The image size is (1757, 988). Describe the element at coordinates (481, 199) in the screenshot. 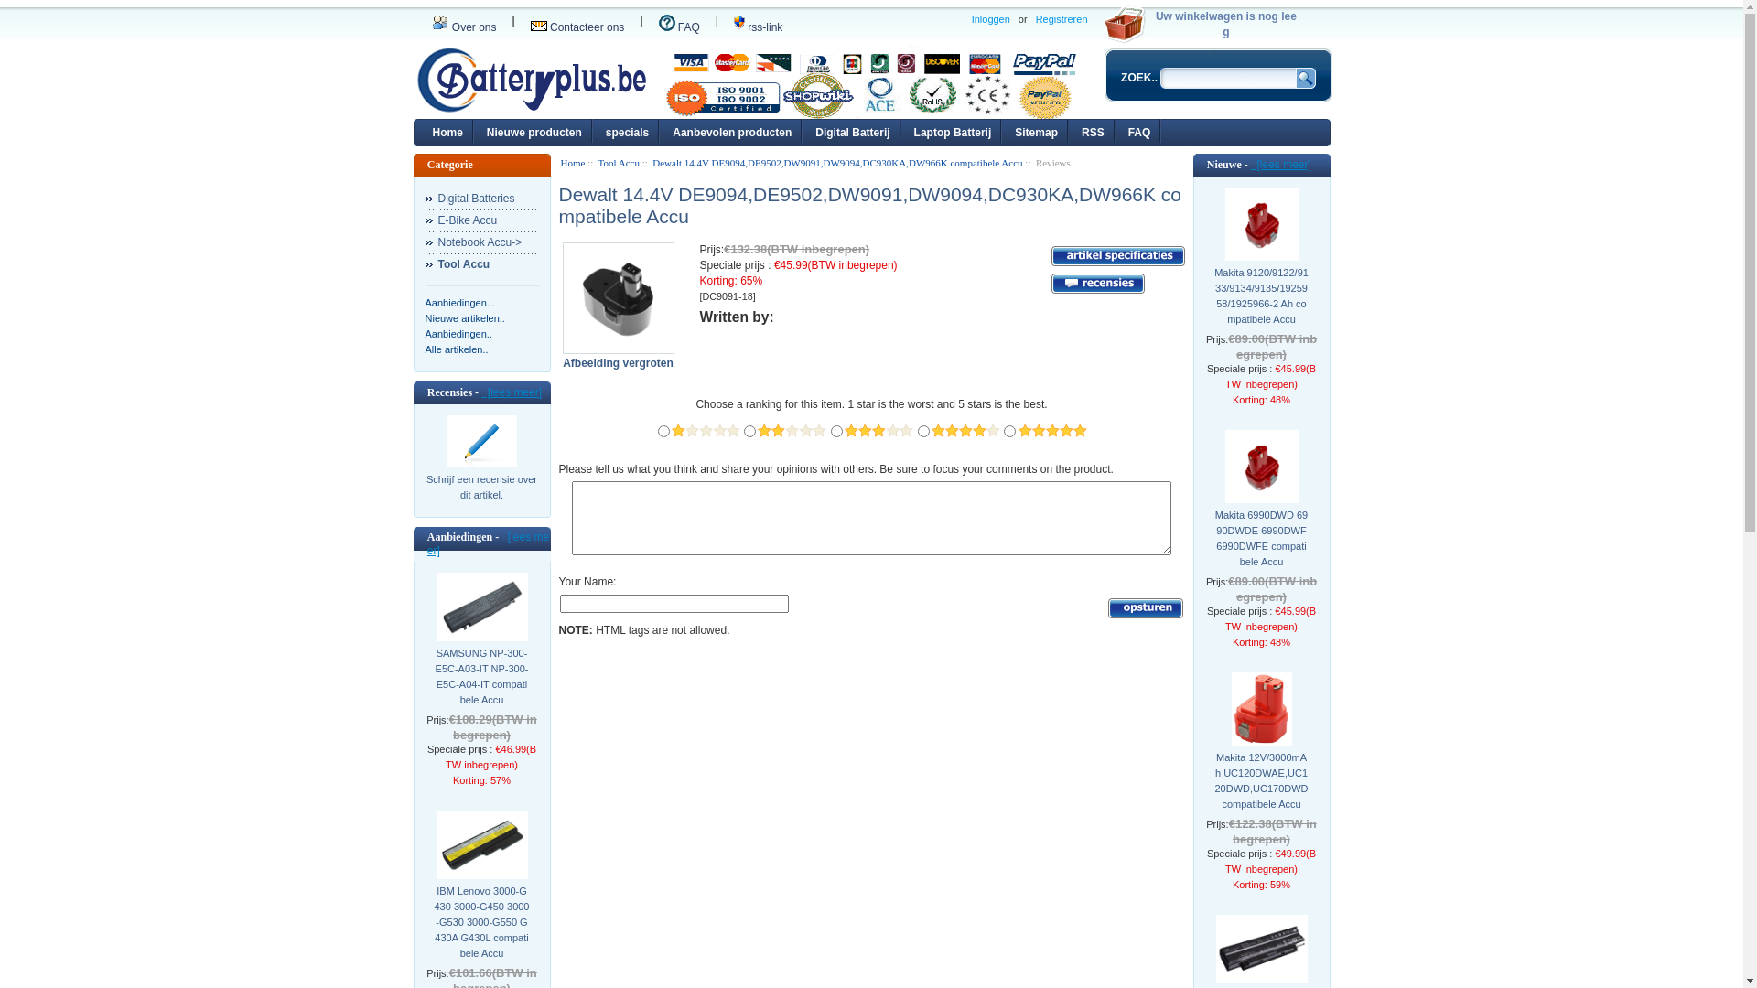

I see `Digital Batteries` at that location.